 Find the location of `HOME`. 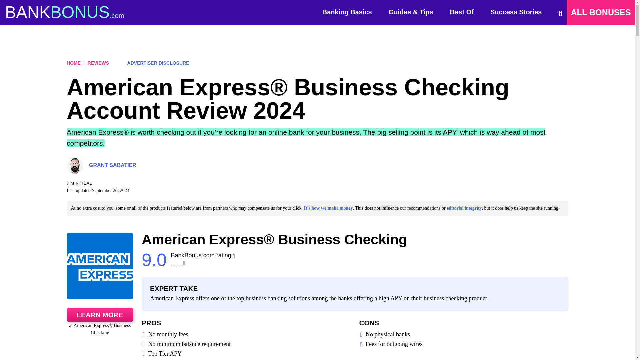

HOME is located at coordinates (73, 63).